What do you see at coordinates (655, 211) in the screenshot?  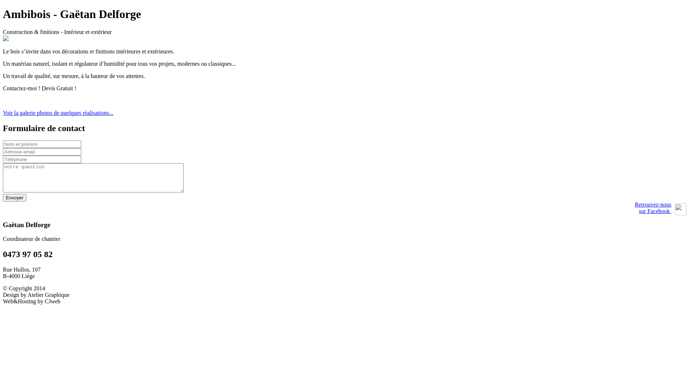 I see `sur Facebook ` at bounding box center [655, 211].